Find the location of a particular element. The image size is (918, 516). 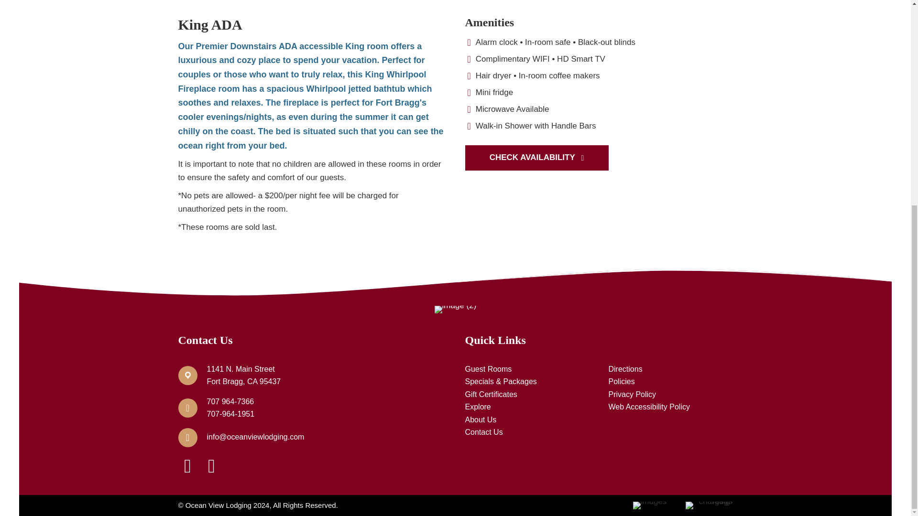

707 964-7366 is located at coordinates (230, 401).